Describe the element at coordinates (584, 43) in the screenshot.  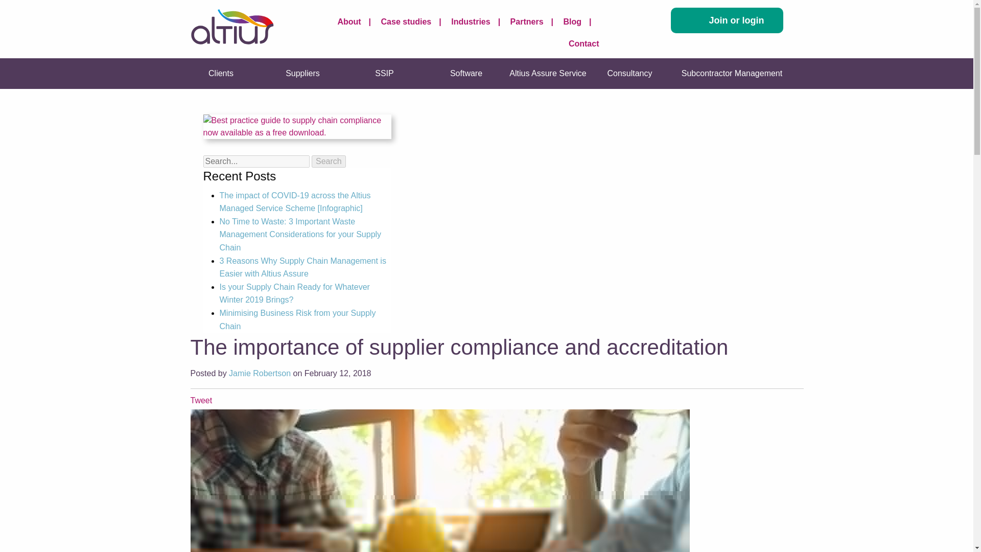
I see `Contact` at that location.